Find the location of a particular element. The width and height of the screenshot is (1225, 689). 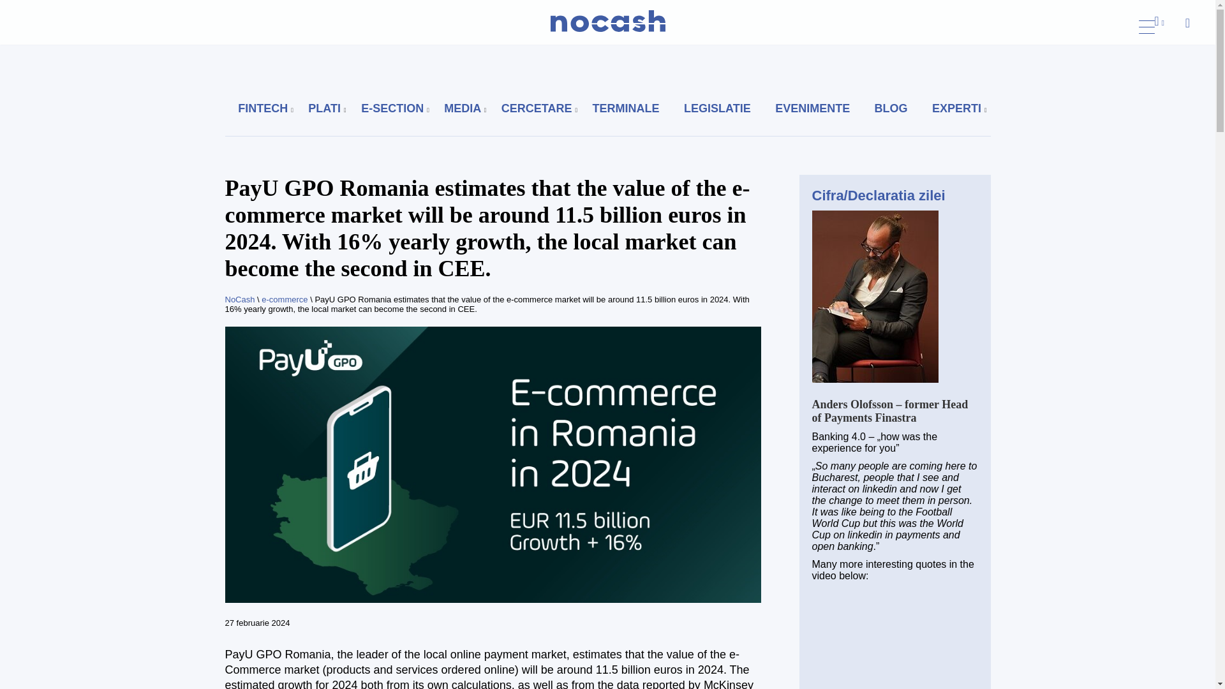

FINTECH is located at coordinates (263, 108).